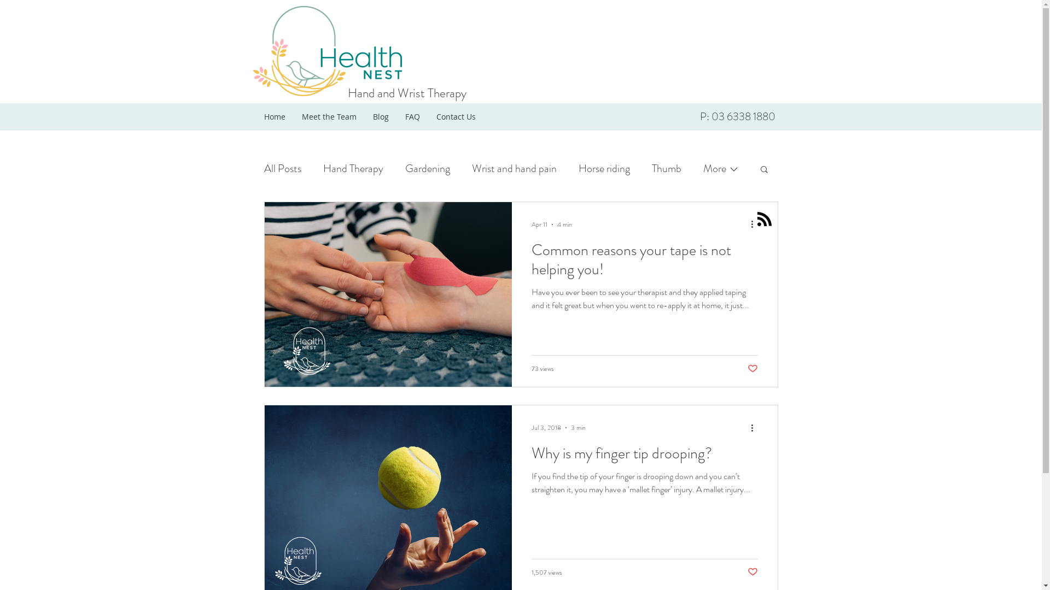 The image size is (1050, 590). I want to click on Meet the Team, so click(329, 117).